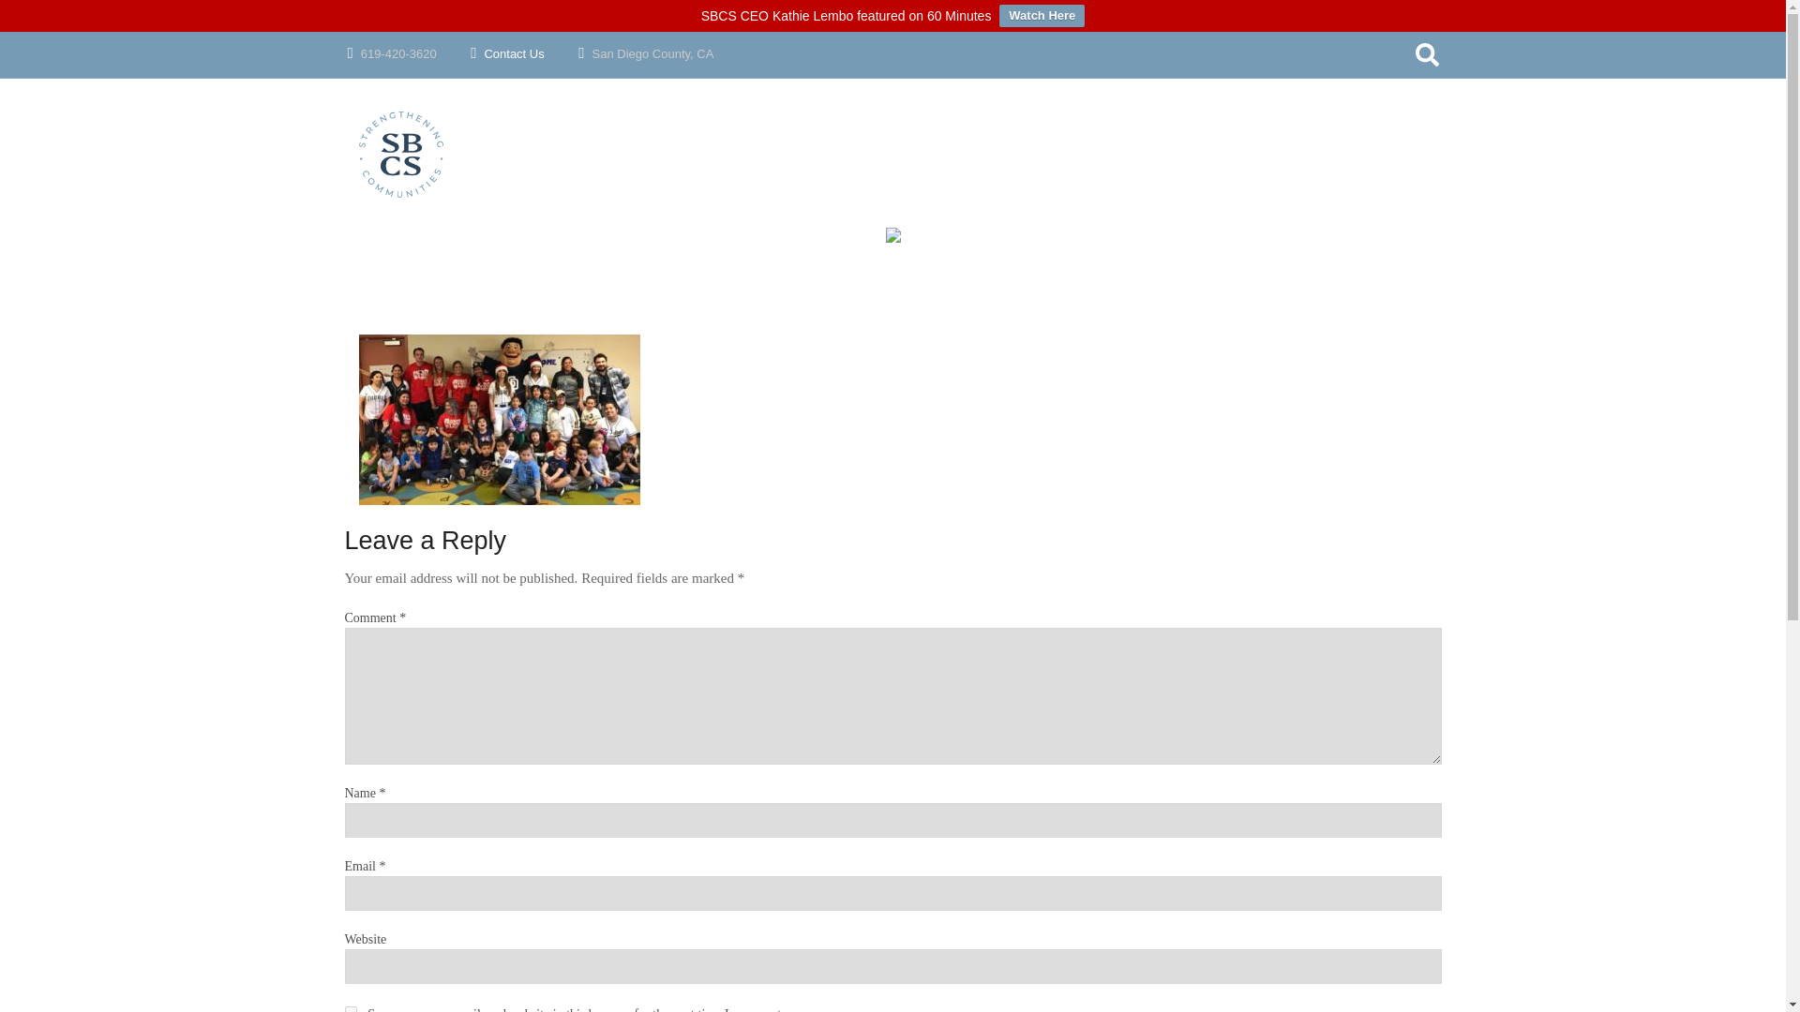  I want to click on COMMUNITY ENGAGEMENT, so click(744, 294).